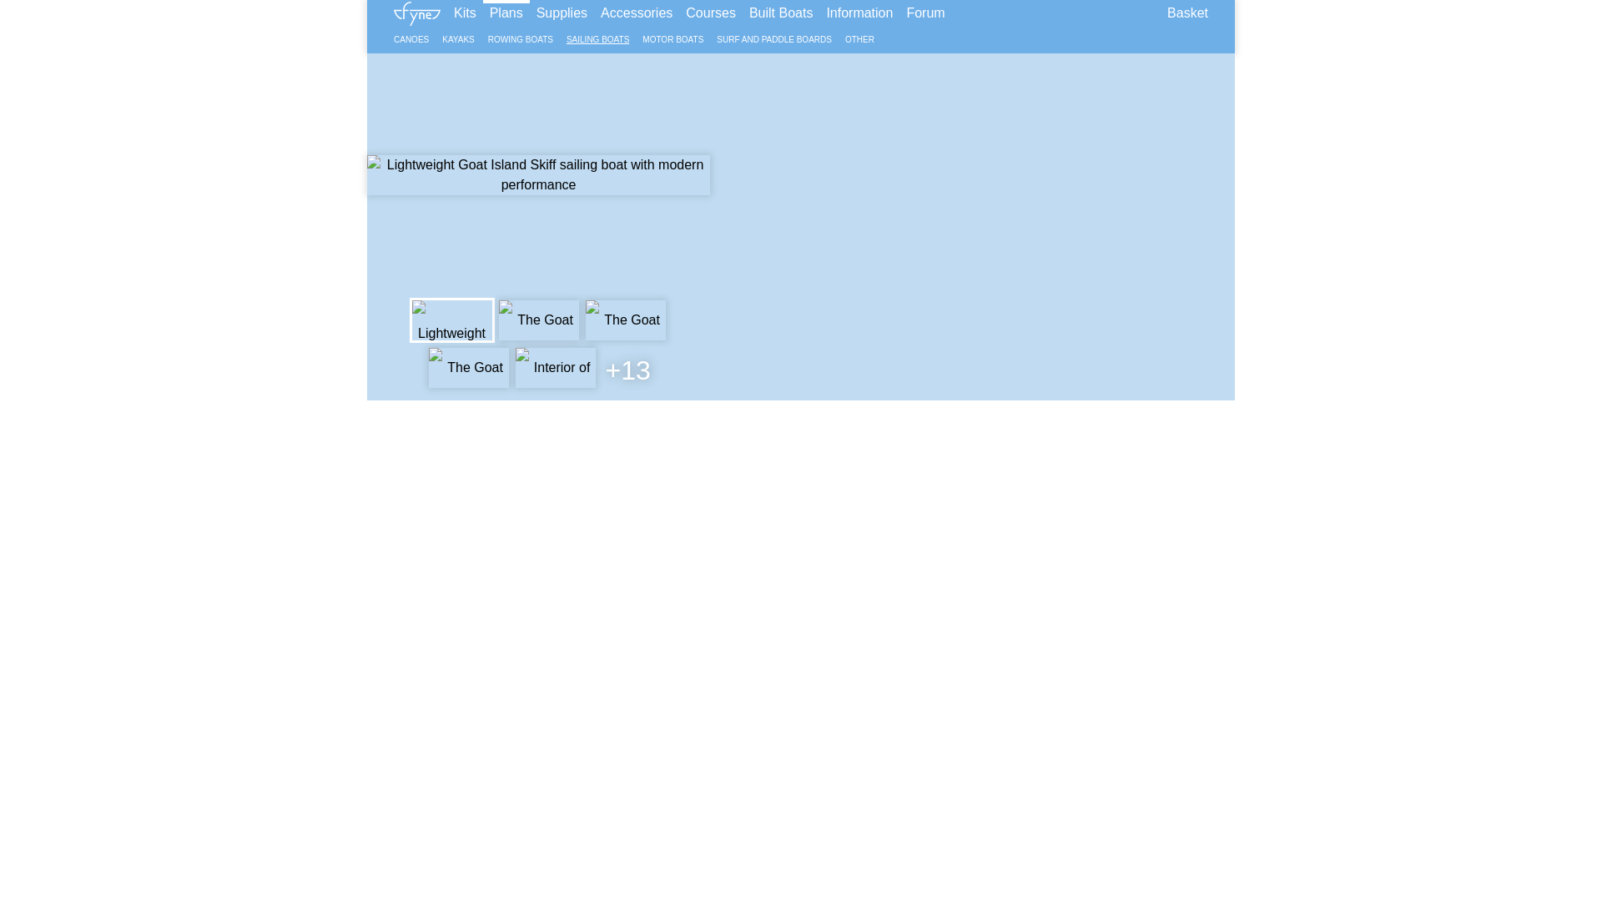 The image size is (1602, 901). Describe the element at coordinates (465, 13) in the screenshot. I see `Kits` at that location.